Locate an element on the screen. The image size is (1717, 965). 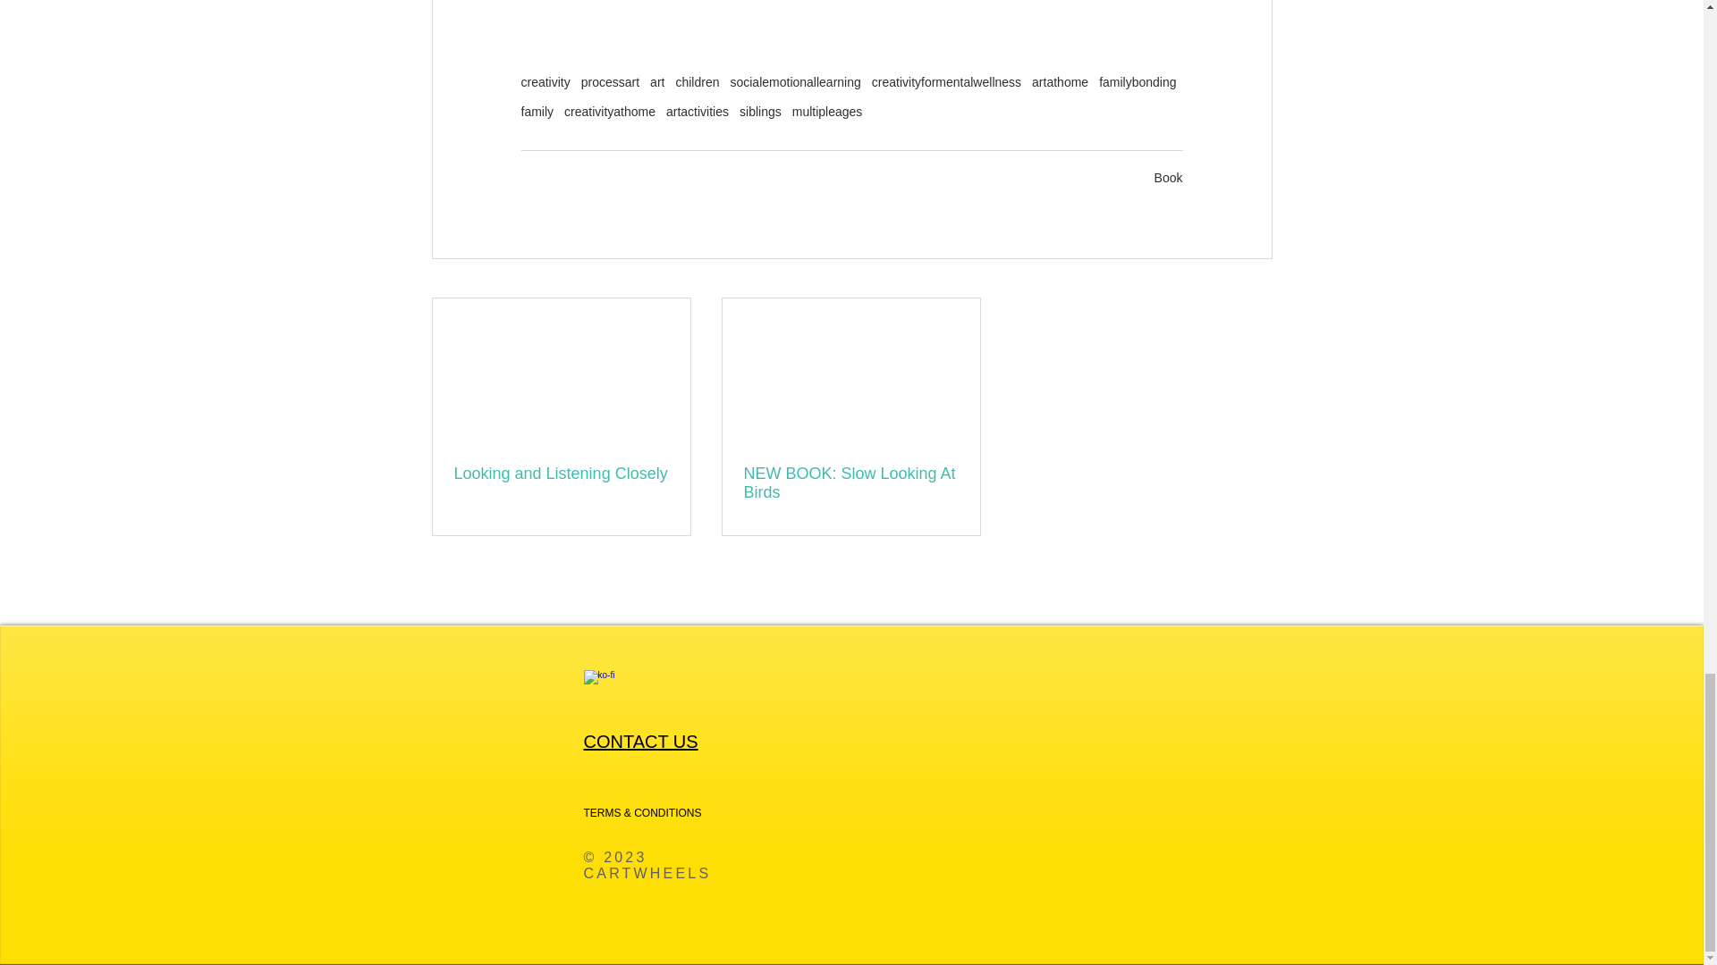
creativity is located at coordinates (545, 82).